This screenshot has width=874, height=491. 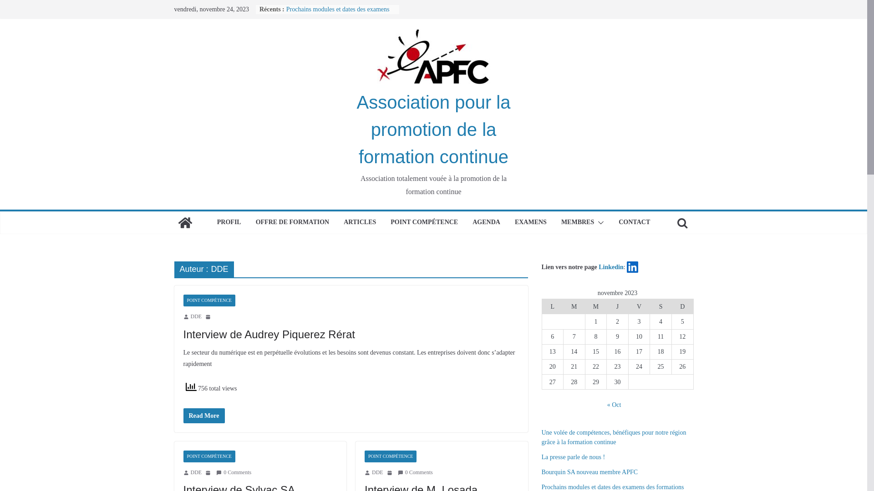 I want to click on DDE, so click(x=378, y=473).